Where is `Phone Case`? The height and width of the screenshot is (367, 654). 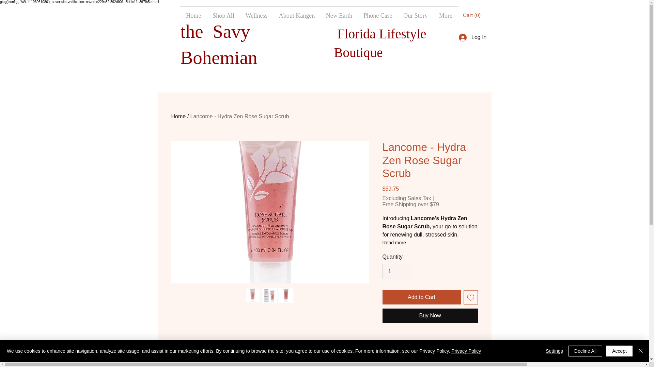 Phone Case is located at coordinates (377, 16).